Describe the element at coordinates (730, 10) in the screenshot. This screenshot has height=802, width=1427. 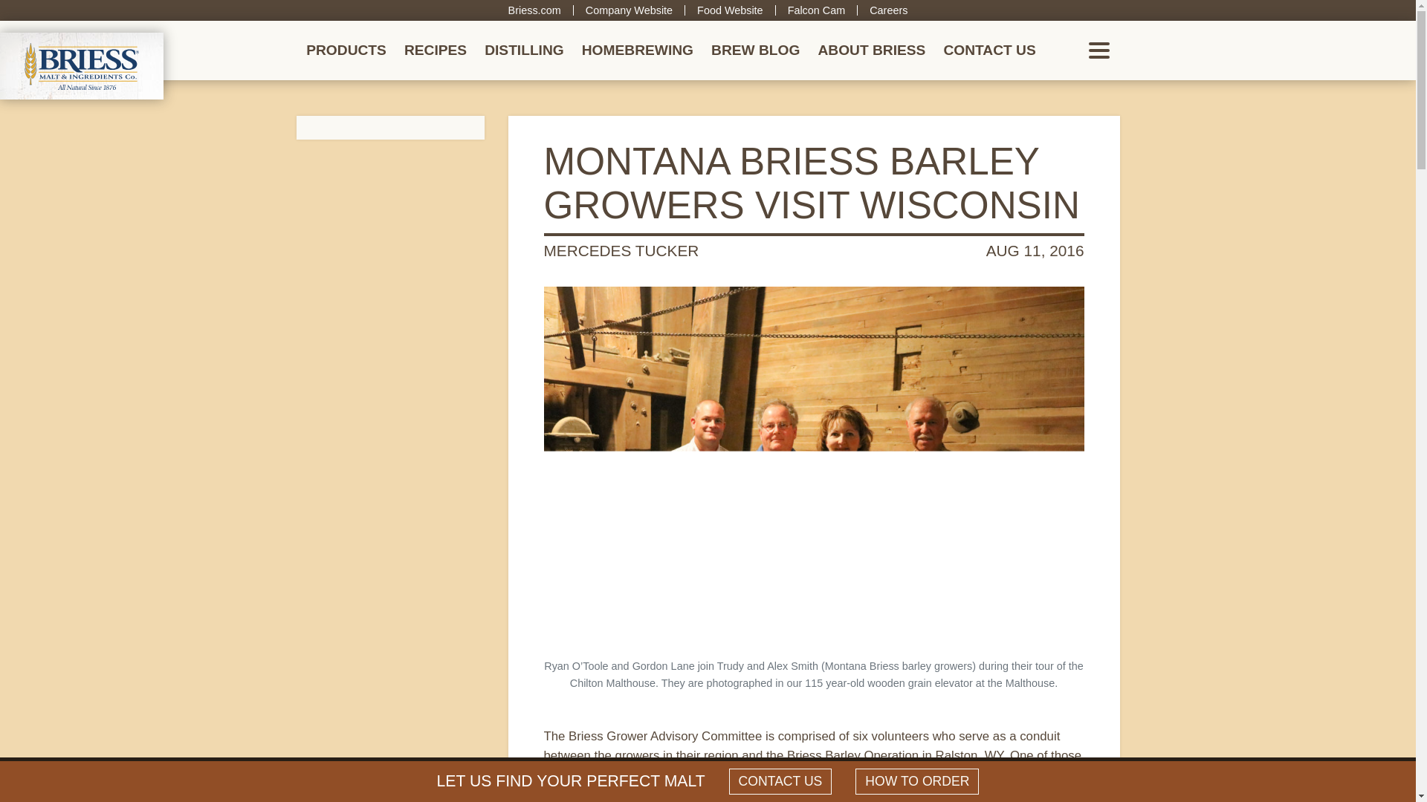
I see `Food Website` at that location.